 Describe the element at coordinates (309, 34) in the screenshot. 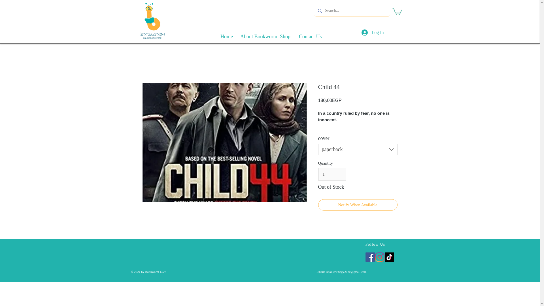

I see `Contact Us` at that location.